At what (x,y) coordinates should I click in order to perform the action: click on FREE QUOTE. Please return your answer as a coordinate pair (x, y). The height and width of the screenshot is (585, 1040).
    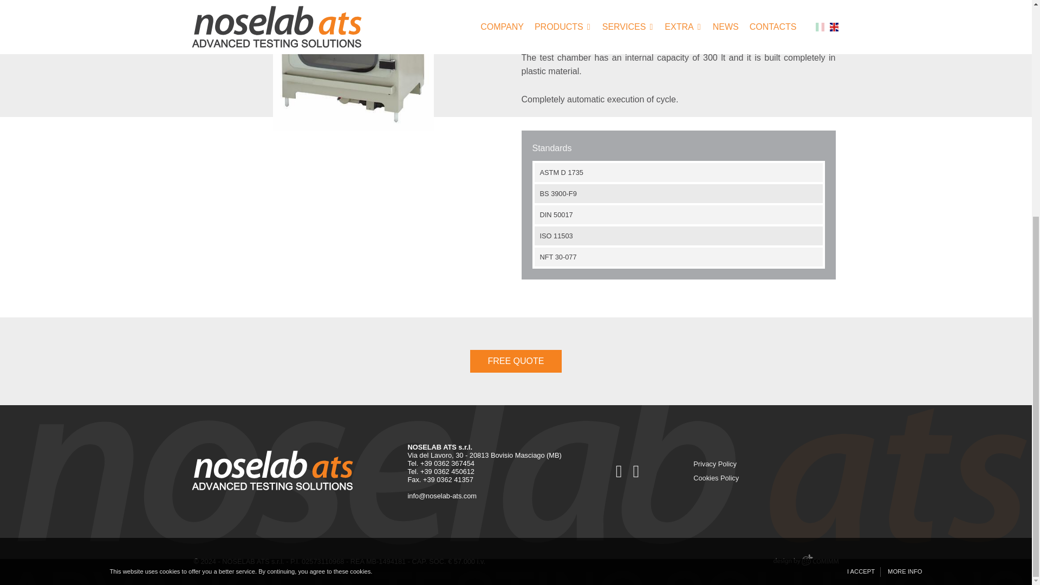
    Looking at the image, I should click on (516, 361).